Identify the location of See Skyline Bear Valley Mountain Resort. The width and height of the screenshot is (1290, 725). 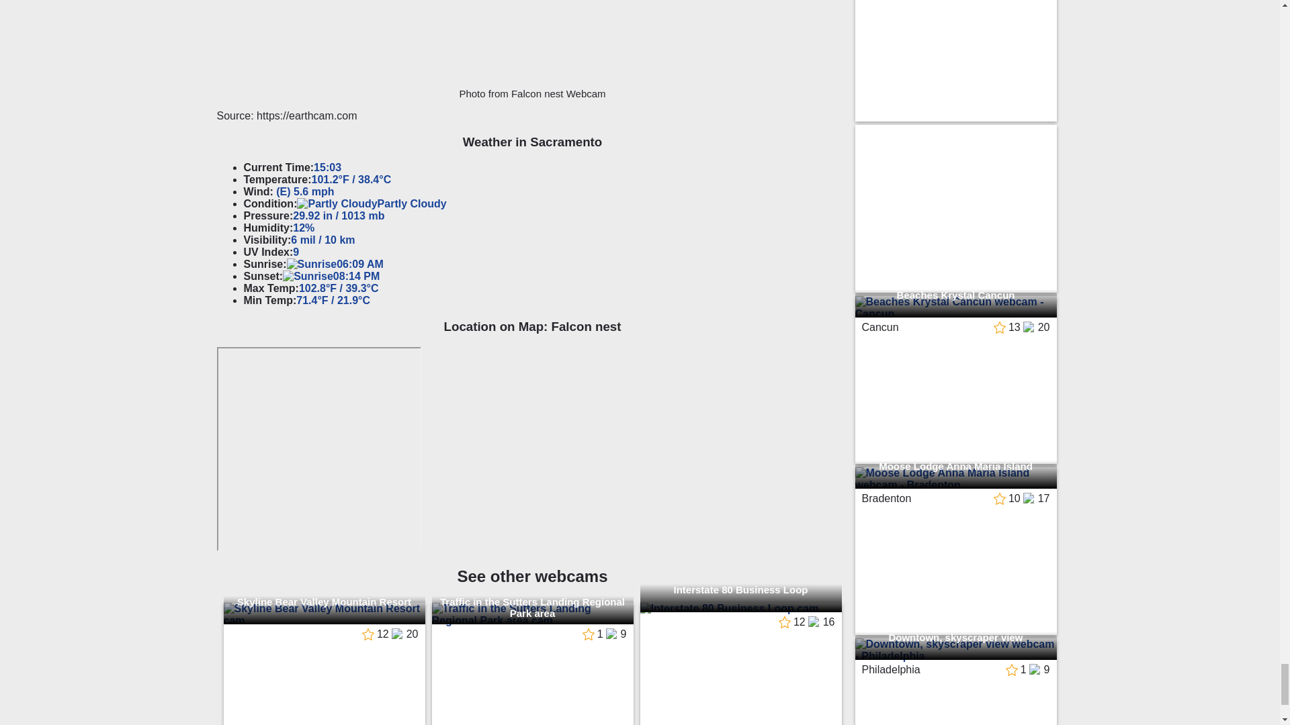
(324, 615).